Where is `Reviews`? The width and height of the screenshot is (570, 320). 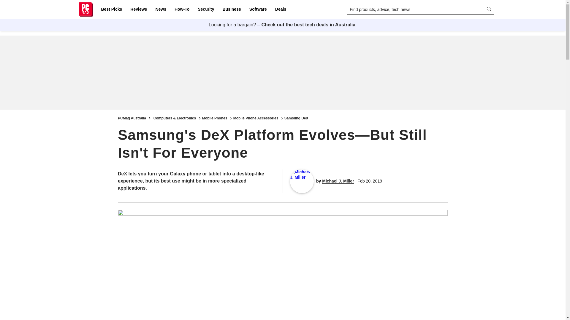 Reviews is located at coordinates (138, 9).